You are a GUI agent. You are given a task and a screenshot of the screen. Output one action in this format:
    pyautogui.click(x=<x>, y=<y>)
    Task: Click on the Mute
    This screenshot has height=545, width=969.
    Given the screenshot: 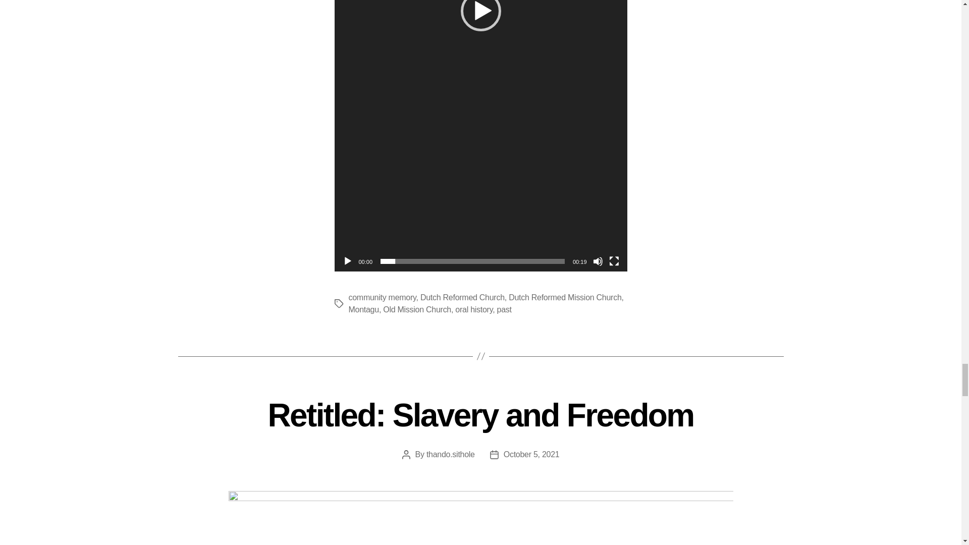 What is the action you would take?
    pyautogui.click(x=598, y=261)
    